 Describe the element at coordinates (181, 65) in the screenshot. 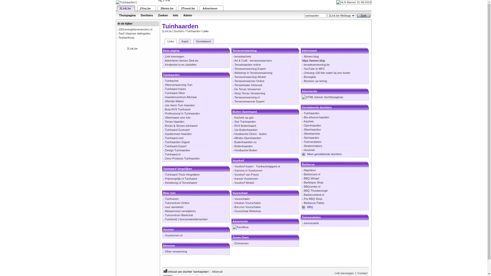

I see `Kinderslot in-en uitstellen` at that location.